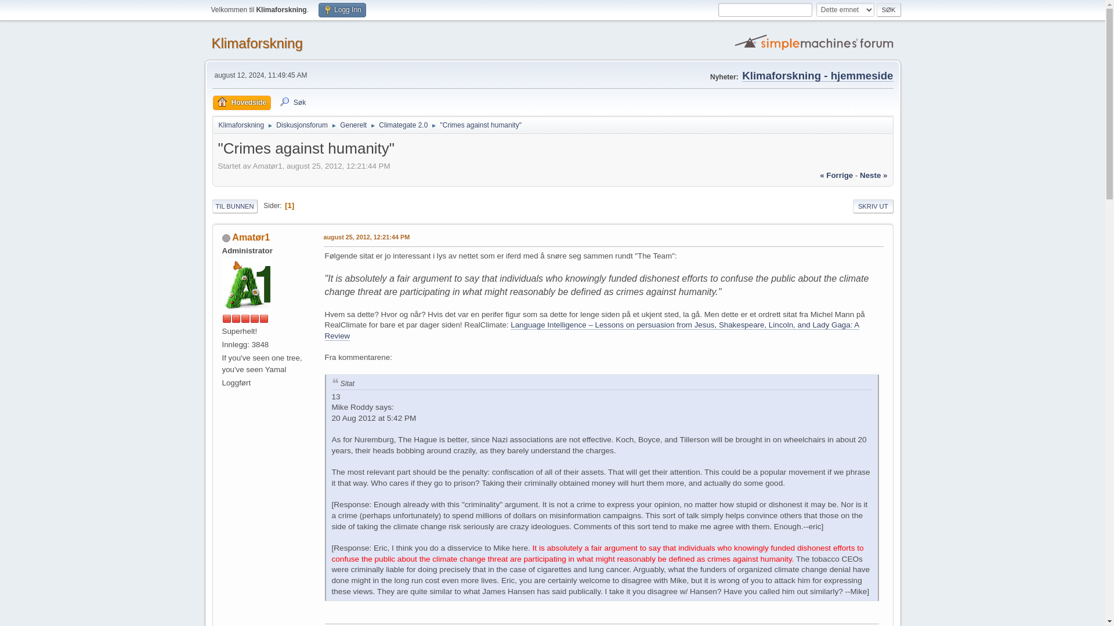  Describe the element at coordinates (342, 10) in the screenshot. I see `Logg Inn` at that location.